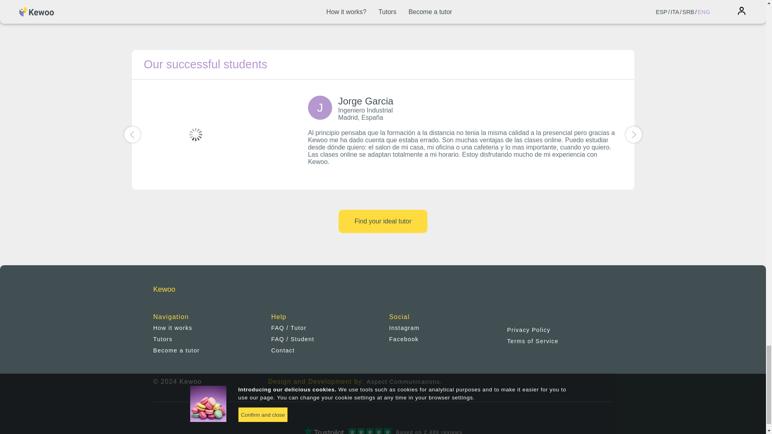  I want to click on Find your ideal tutor, so click(383, 221).